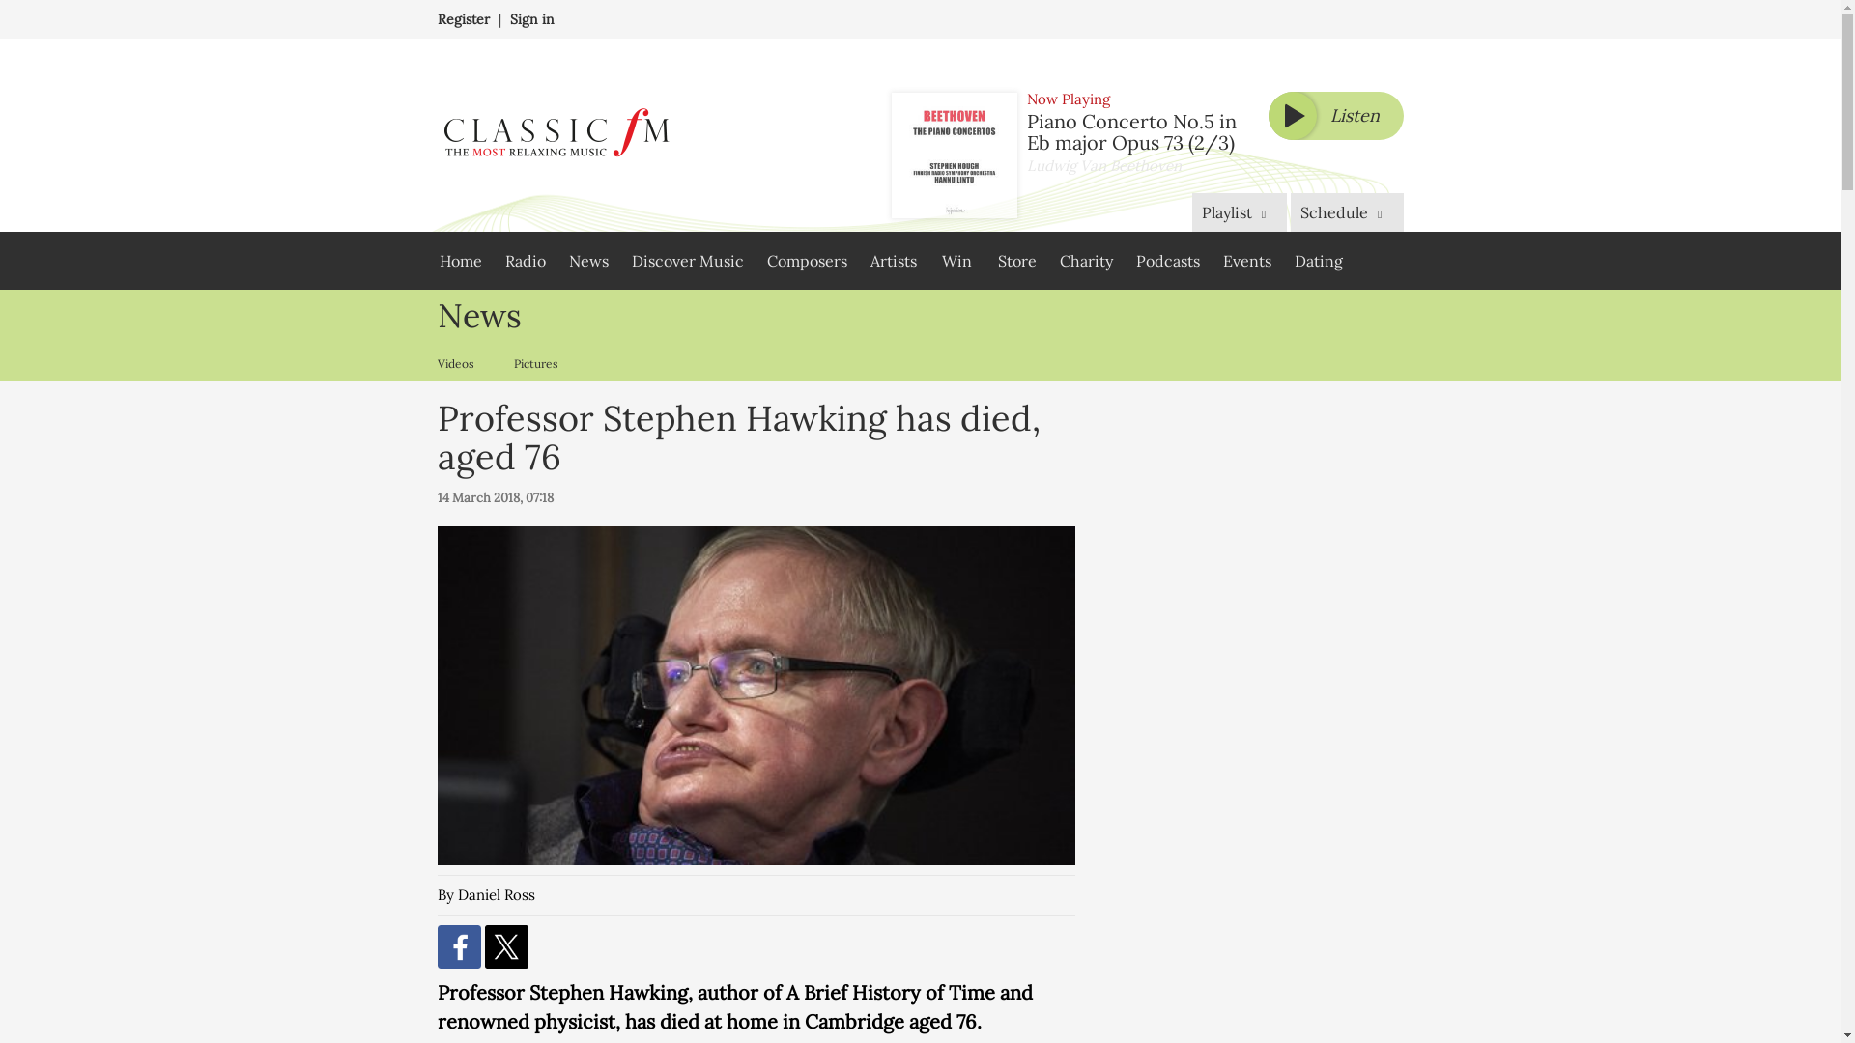  I want to click on Store, so click(1016, 261).